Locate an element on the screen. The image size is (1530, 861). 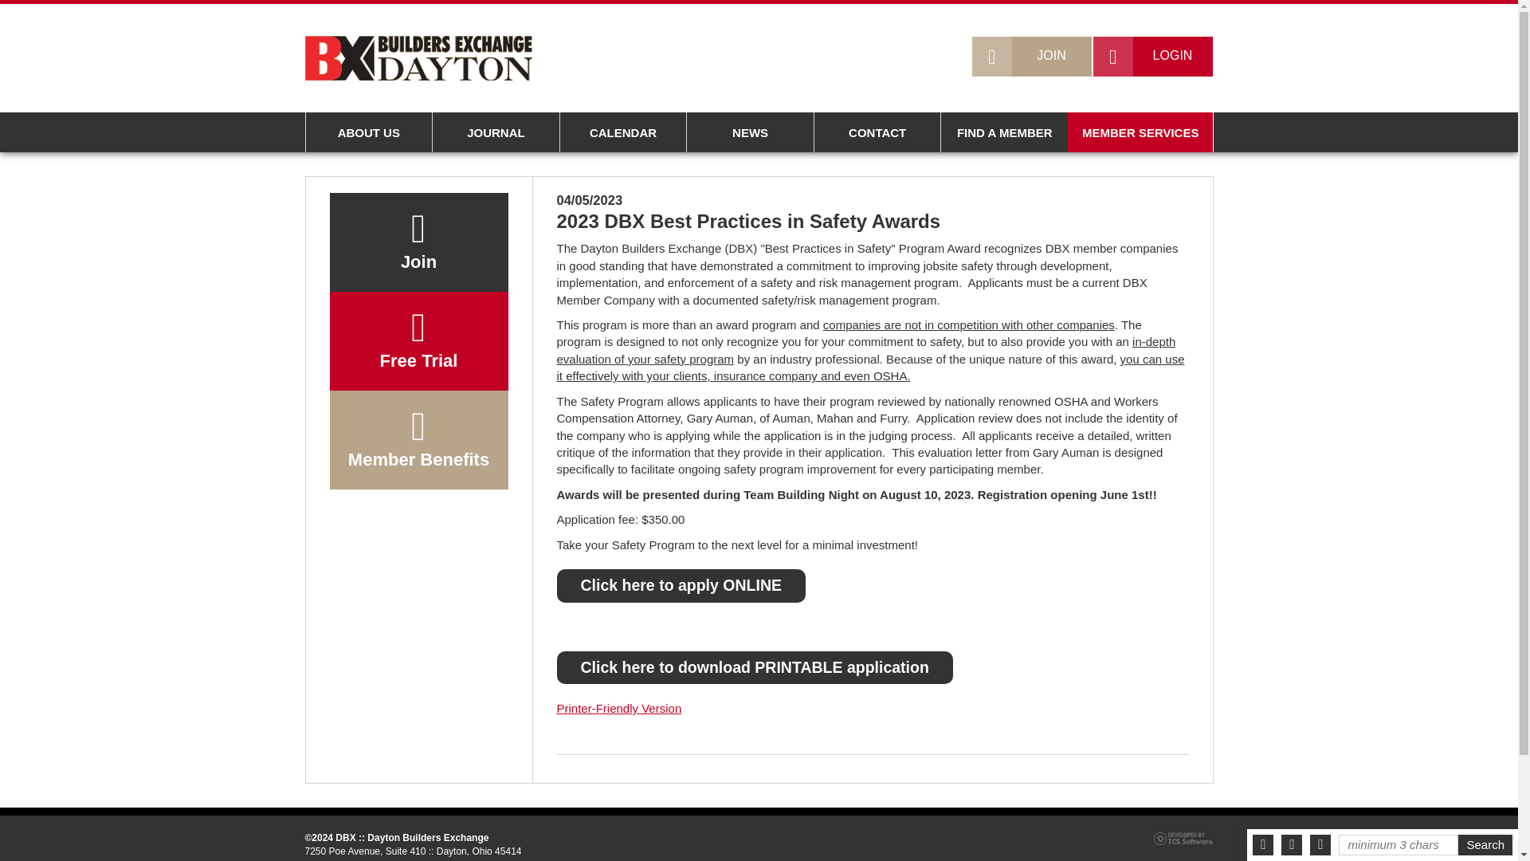
LOGIN is located at coordinates (1153, 57).